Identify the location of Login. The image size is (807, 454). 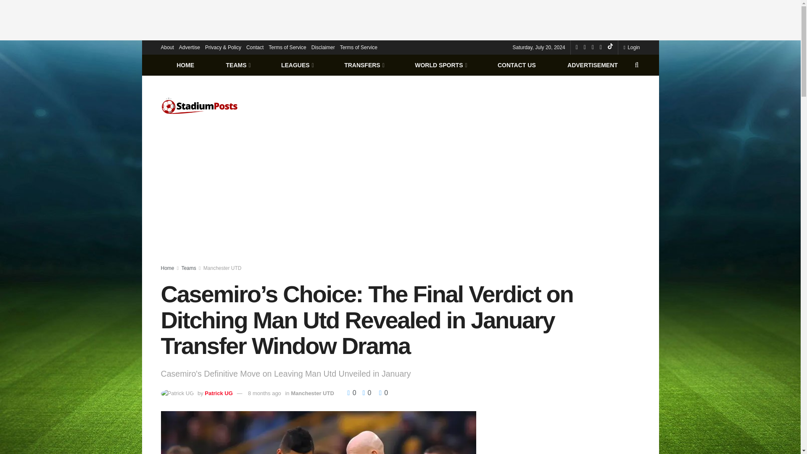
(631, 47).